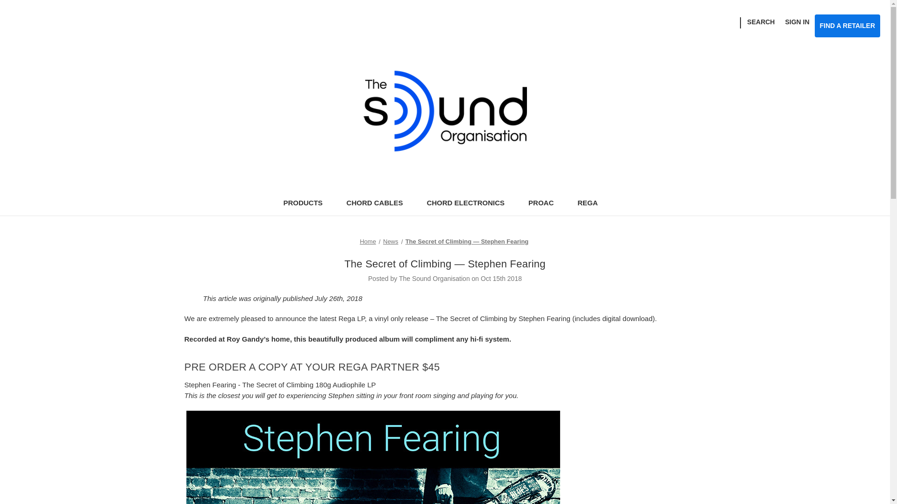 The image size is (897, 504). I want to click on SEARCH, so click(761, 22).